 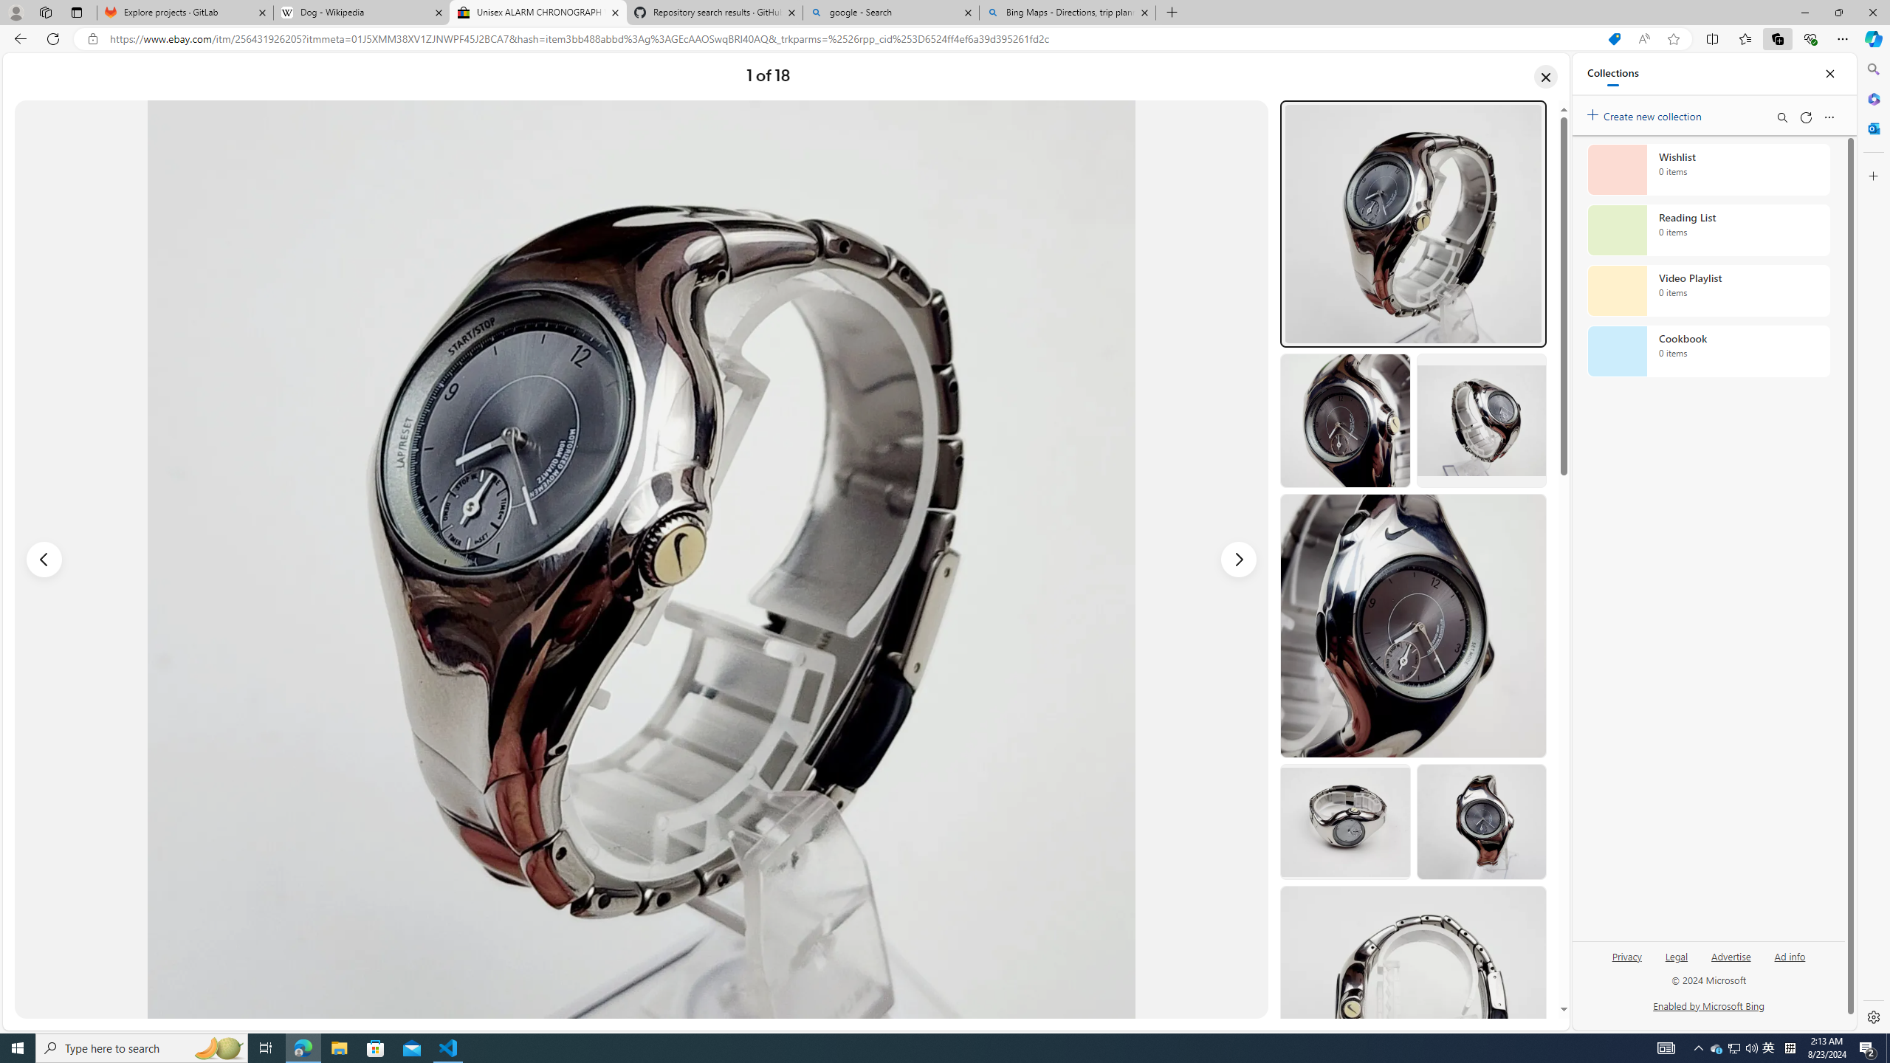 I want to click on Cookbook collection, 0 items, so click(x=1708, y=351).